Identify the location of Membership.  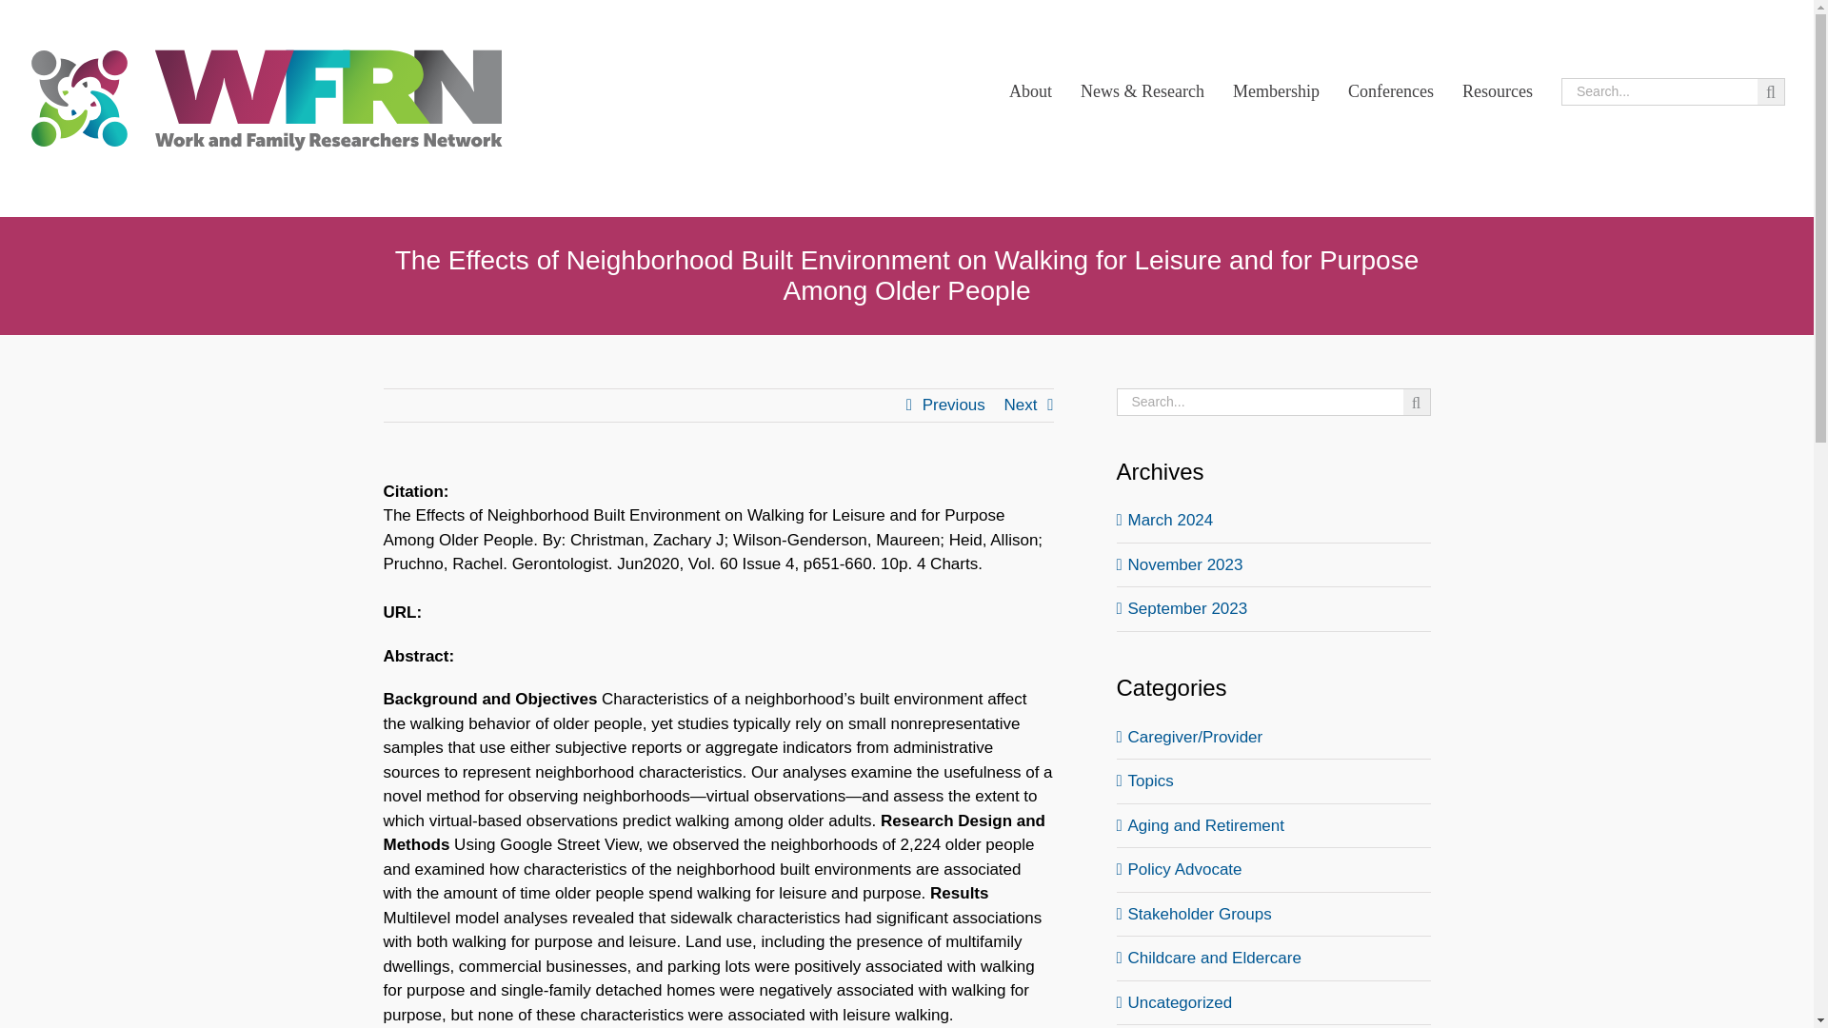
(1276, 91).